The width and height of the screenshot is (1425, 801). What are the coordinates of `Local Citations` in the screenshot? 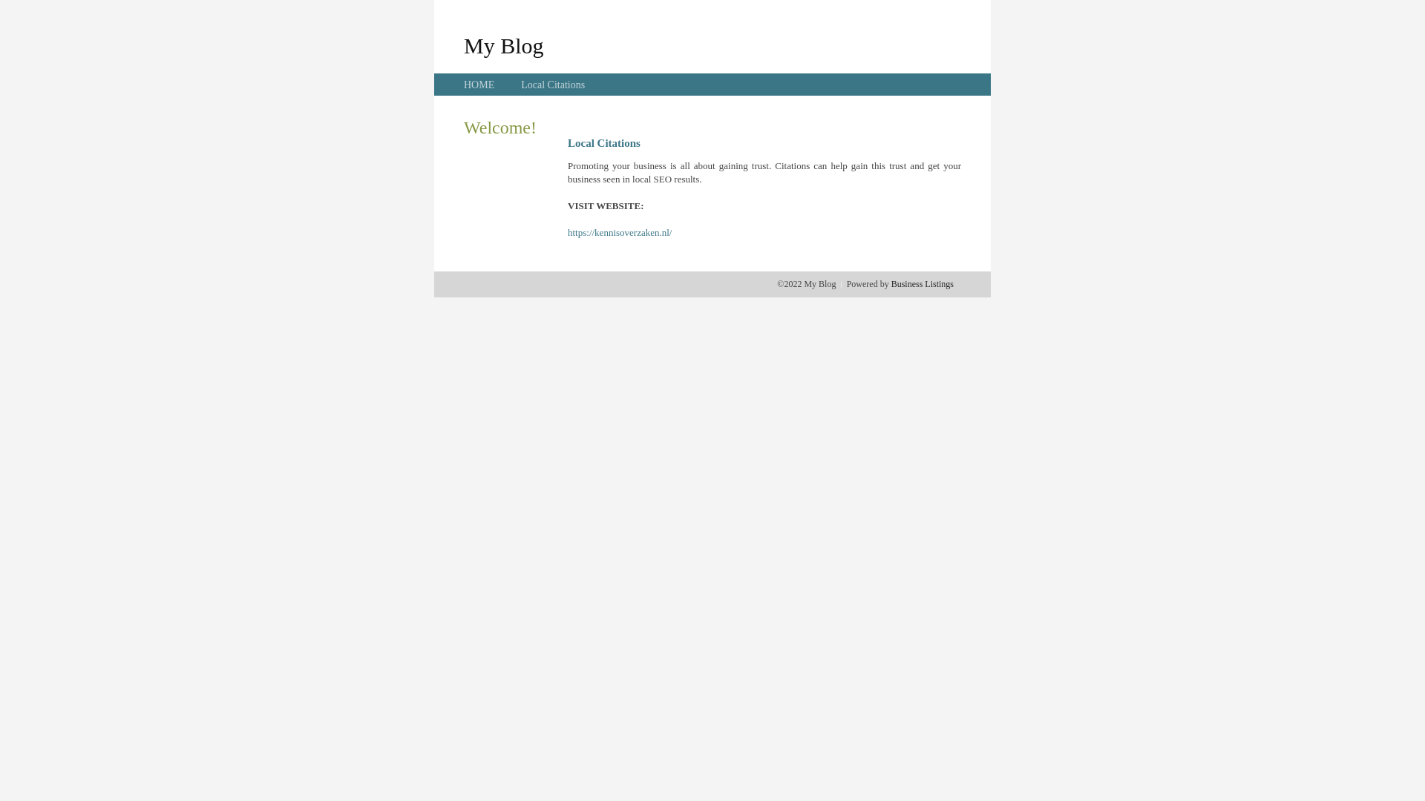 It's located at (553, 85).